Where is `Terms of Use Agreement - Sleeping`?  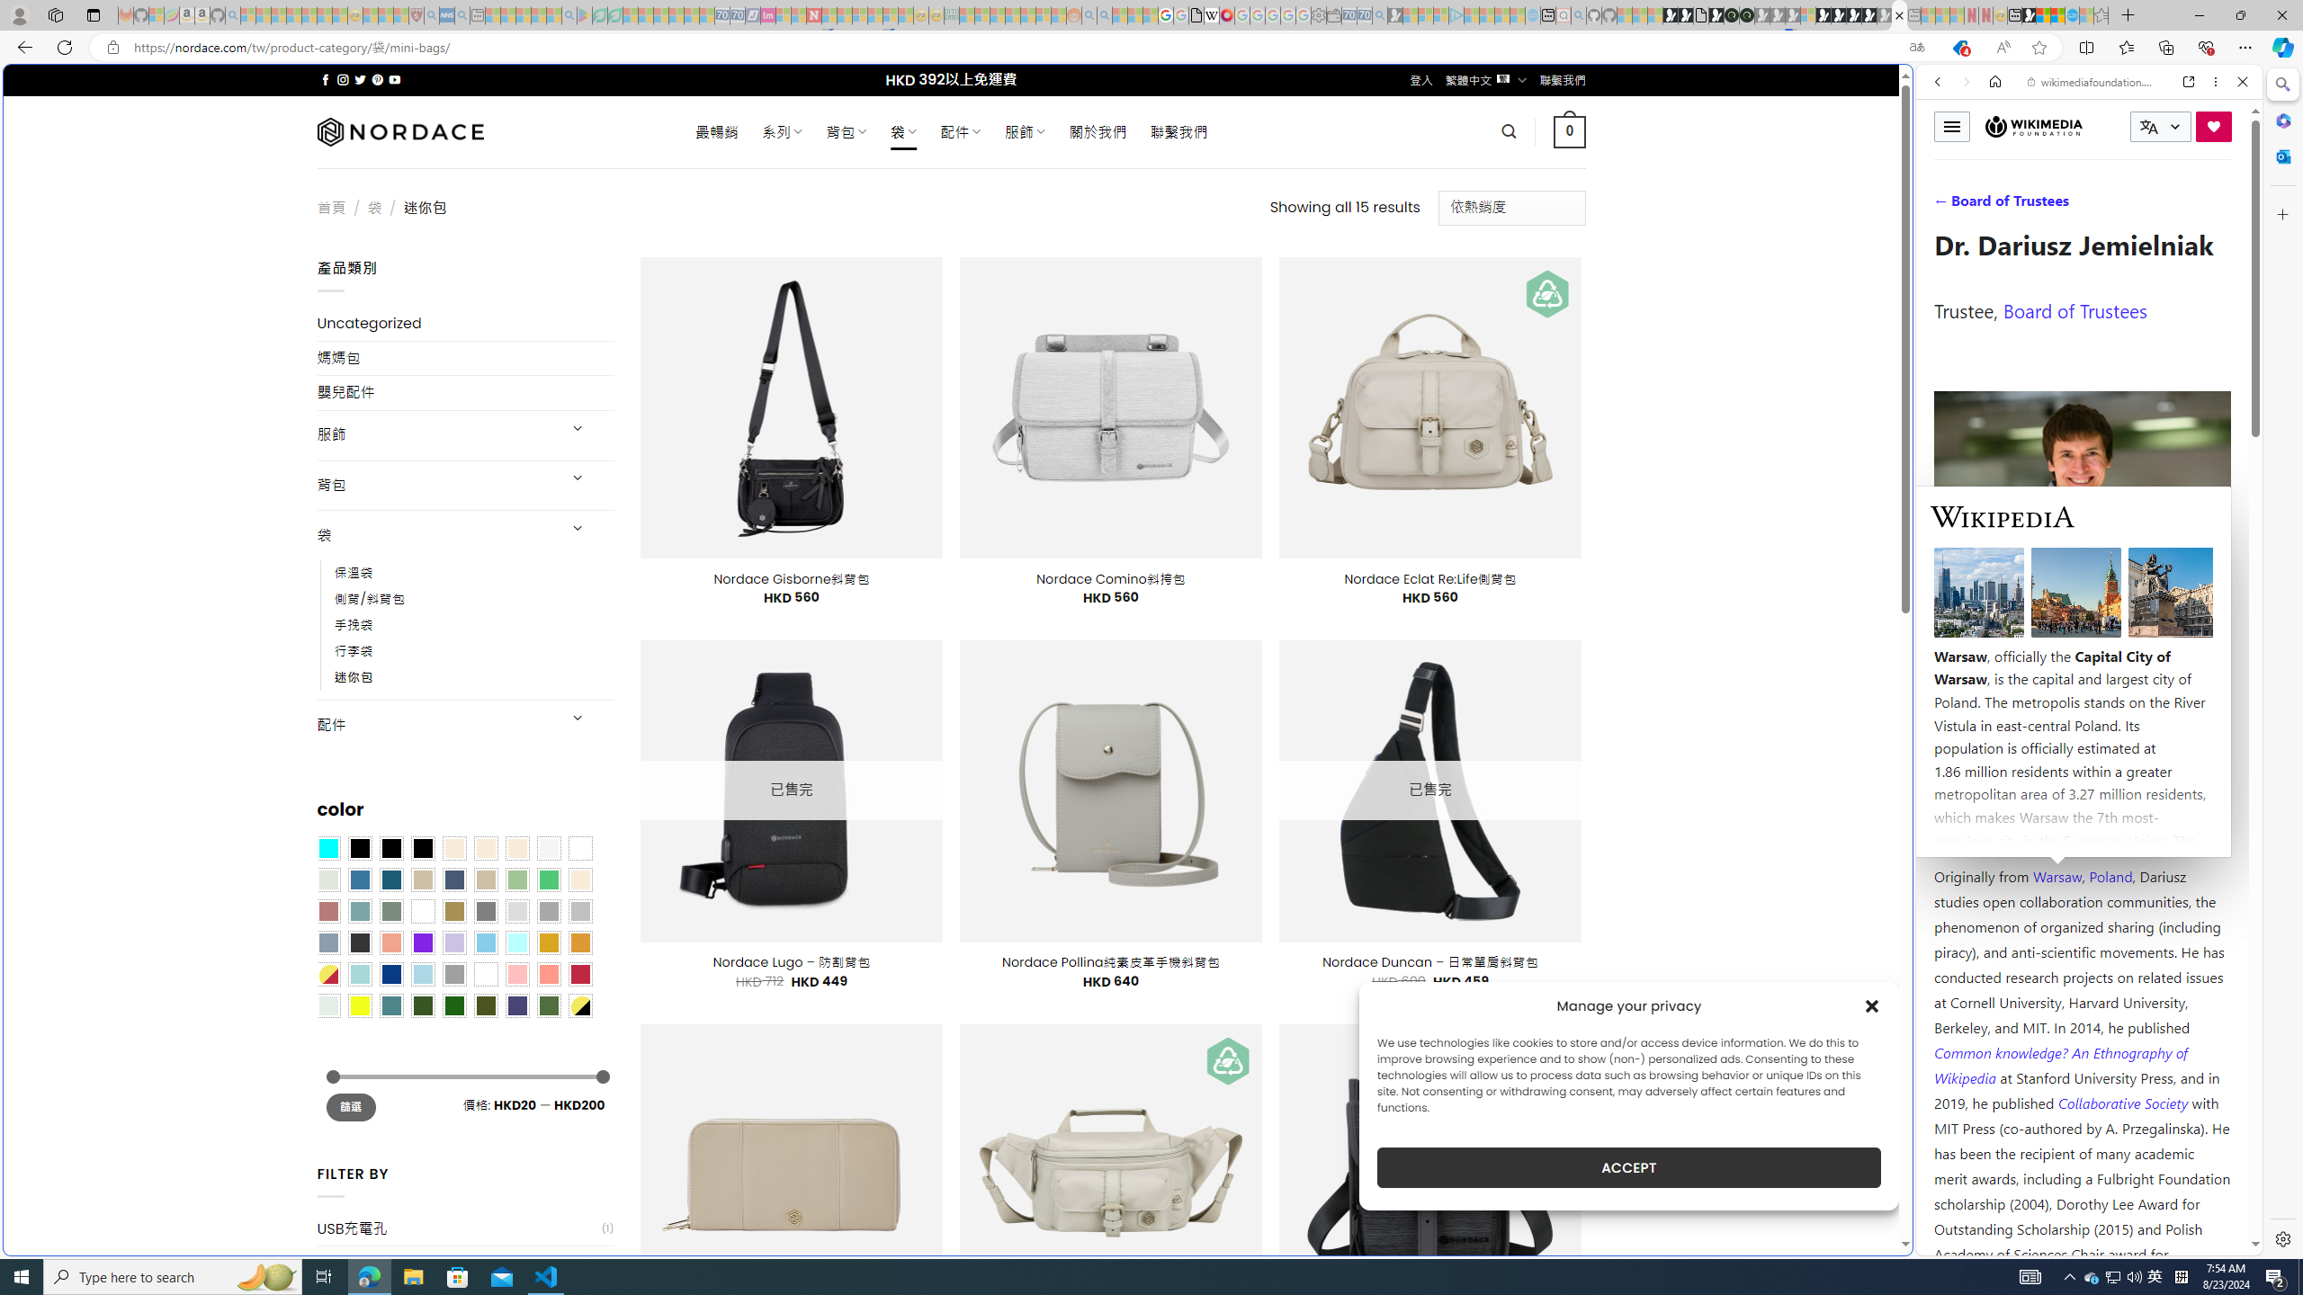
Terms of Use Agreement - Sleeping is located at coordinates (599, 15).